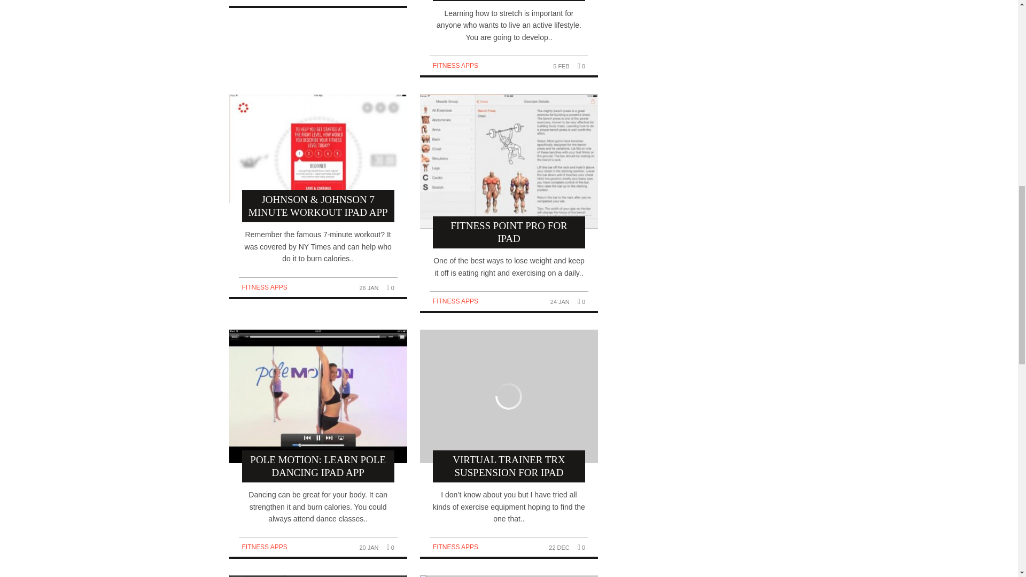 The width and height of the screenshot is (1026, 577). What do you see at coordinates (264, 287) in the screenshot?
I see `View all posts in Fitness Apps` at bounding box center [264, 287].